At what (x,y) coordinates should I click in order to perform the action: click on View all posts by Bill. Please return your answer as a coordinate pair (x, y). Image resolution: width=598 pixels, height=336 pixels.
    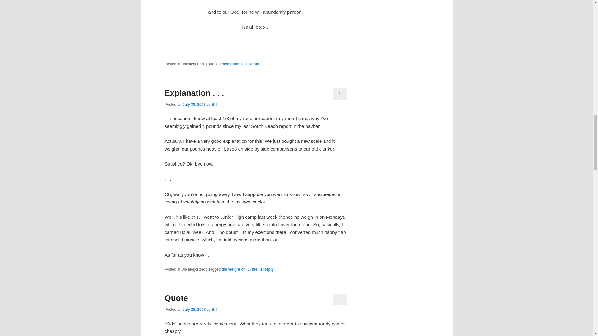
    Looking at the image, I should click on (214, 310).